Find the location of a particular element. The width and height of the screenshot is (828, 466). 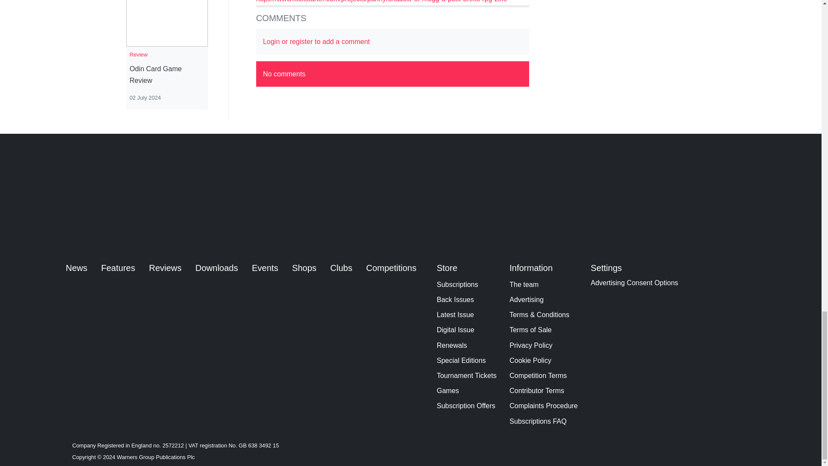

View your Advertising Consent options for this website is located at coordinates (634, 283).